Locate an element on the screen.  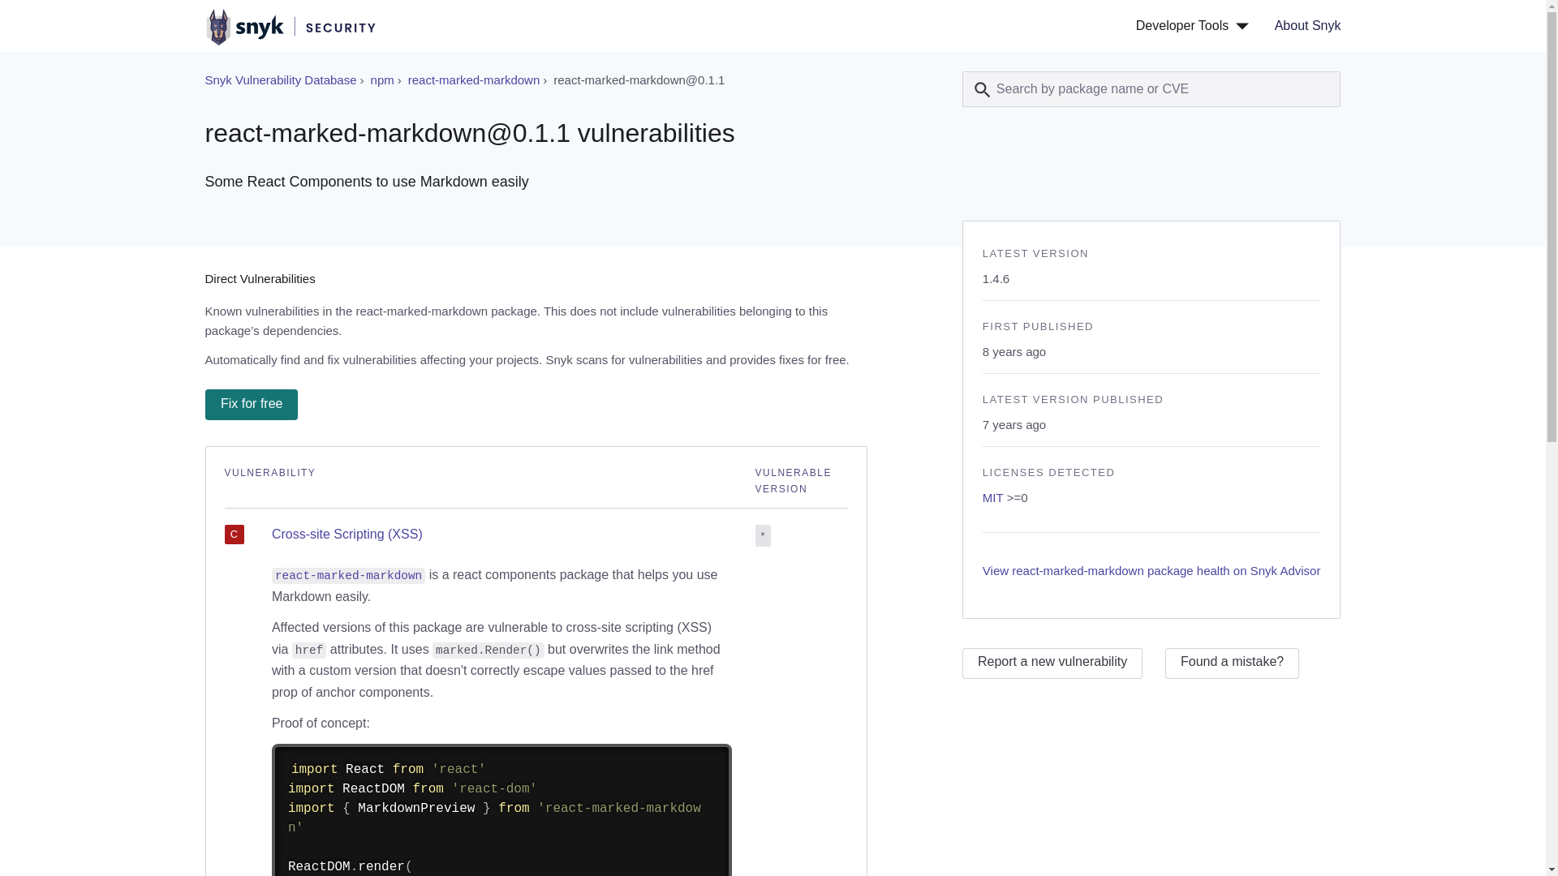
react-marked-markdown is located at coordinates (348, 574).